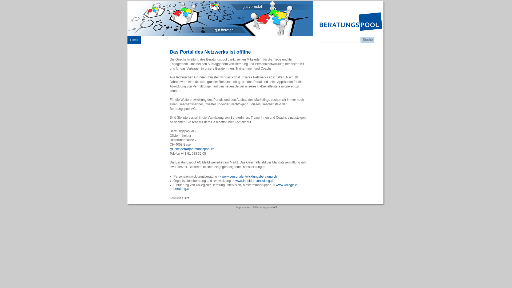 This screenshot has height=288, width=512. I want to click on inhelder(at)beratungspool.ch, so click(192, 149).